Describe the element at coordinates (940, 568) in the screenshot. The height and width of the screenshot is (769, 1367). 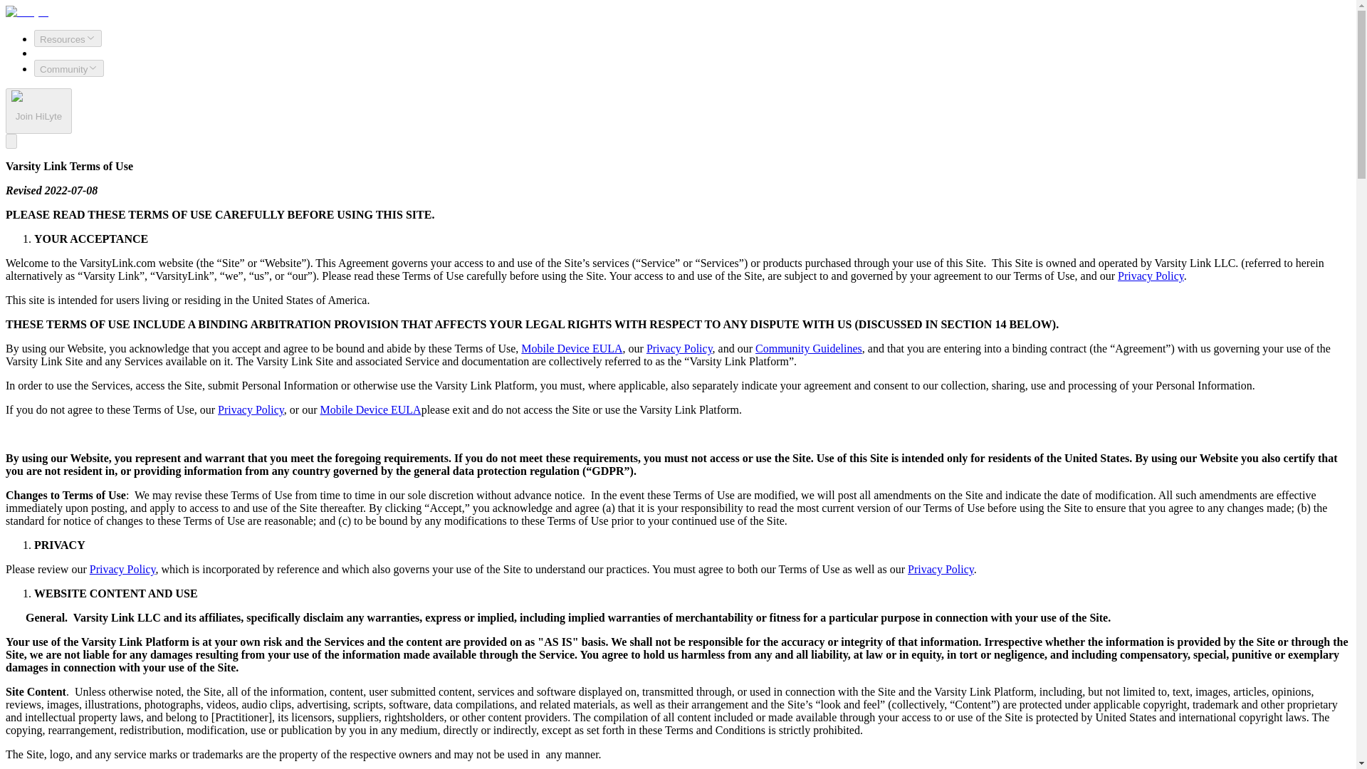
I see `Privacy Policy` at that location.